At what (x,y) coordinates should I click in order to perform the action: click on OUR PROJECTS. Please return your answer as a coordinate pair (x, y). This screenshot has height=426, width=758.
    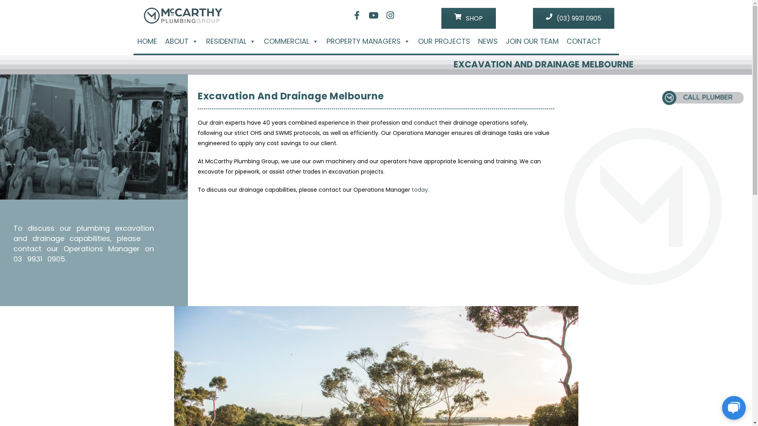
    Looking at the image, I should click on (281, 230).